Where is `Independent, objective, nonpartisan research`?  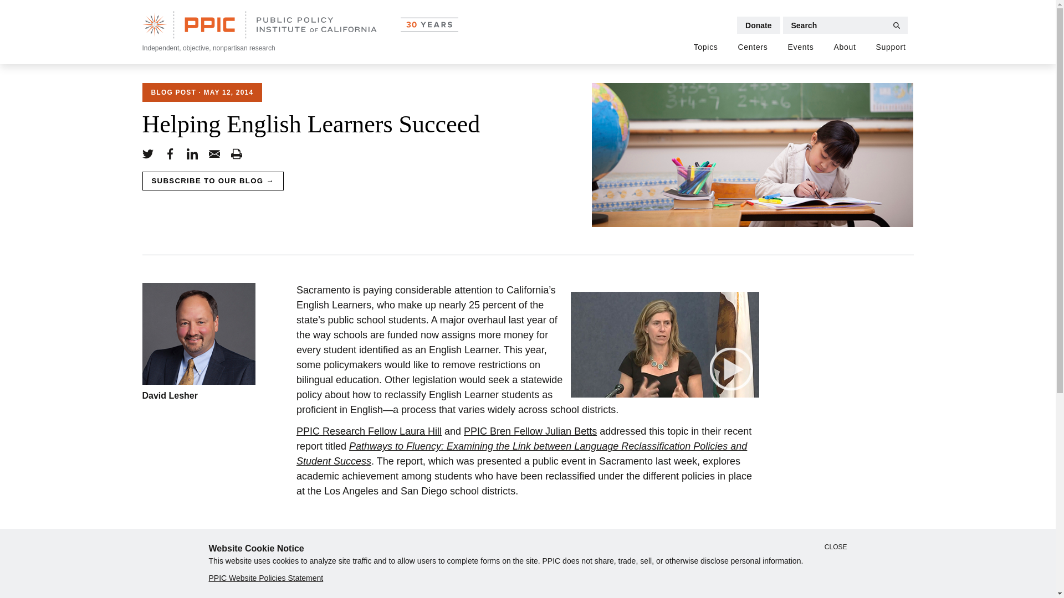 Independent, objective, nonpartisan research is located at coordinates (299, 32).